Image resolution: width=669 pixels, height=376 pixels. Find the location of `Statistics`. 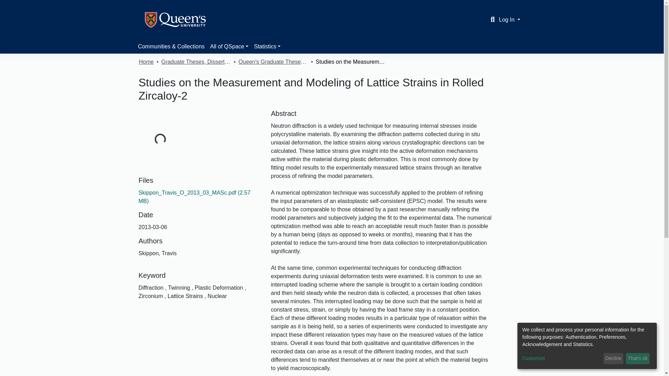

Statistics is located at coordinates (267, 47).